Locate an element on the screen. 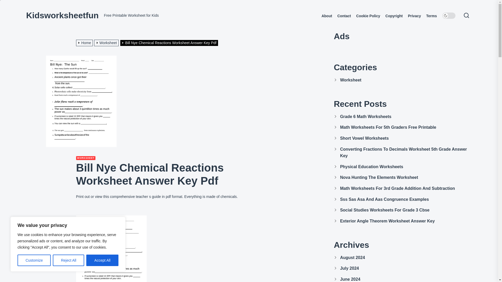 This screenshot has height=282, width=502. WORKSHEET is located at coordinates (86, 158).